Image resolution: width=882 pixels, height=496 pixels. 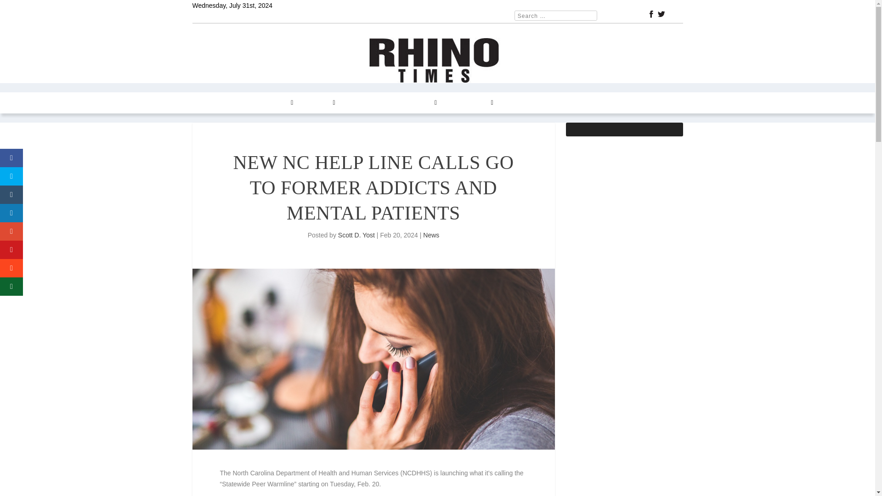 What do you see at coordinates (207, 103) in the screenshot?
I see `HOME` at bounding box center [207, 103].